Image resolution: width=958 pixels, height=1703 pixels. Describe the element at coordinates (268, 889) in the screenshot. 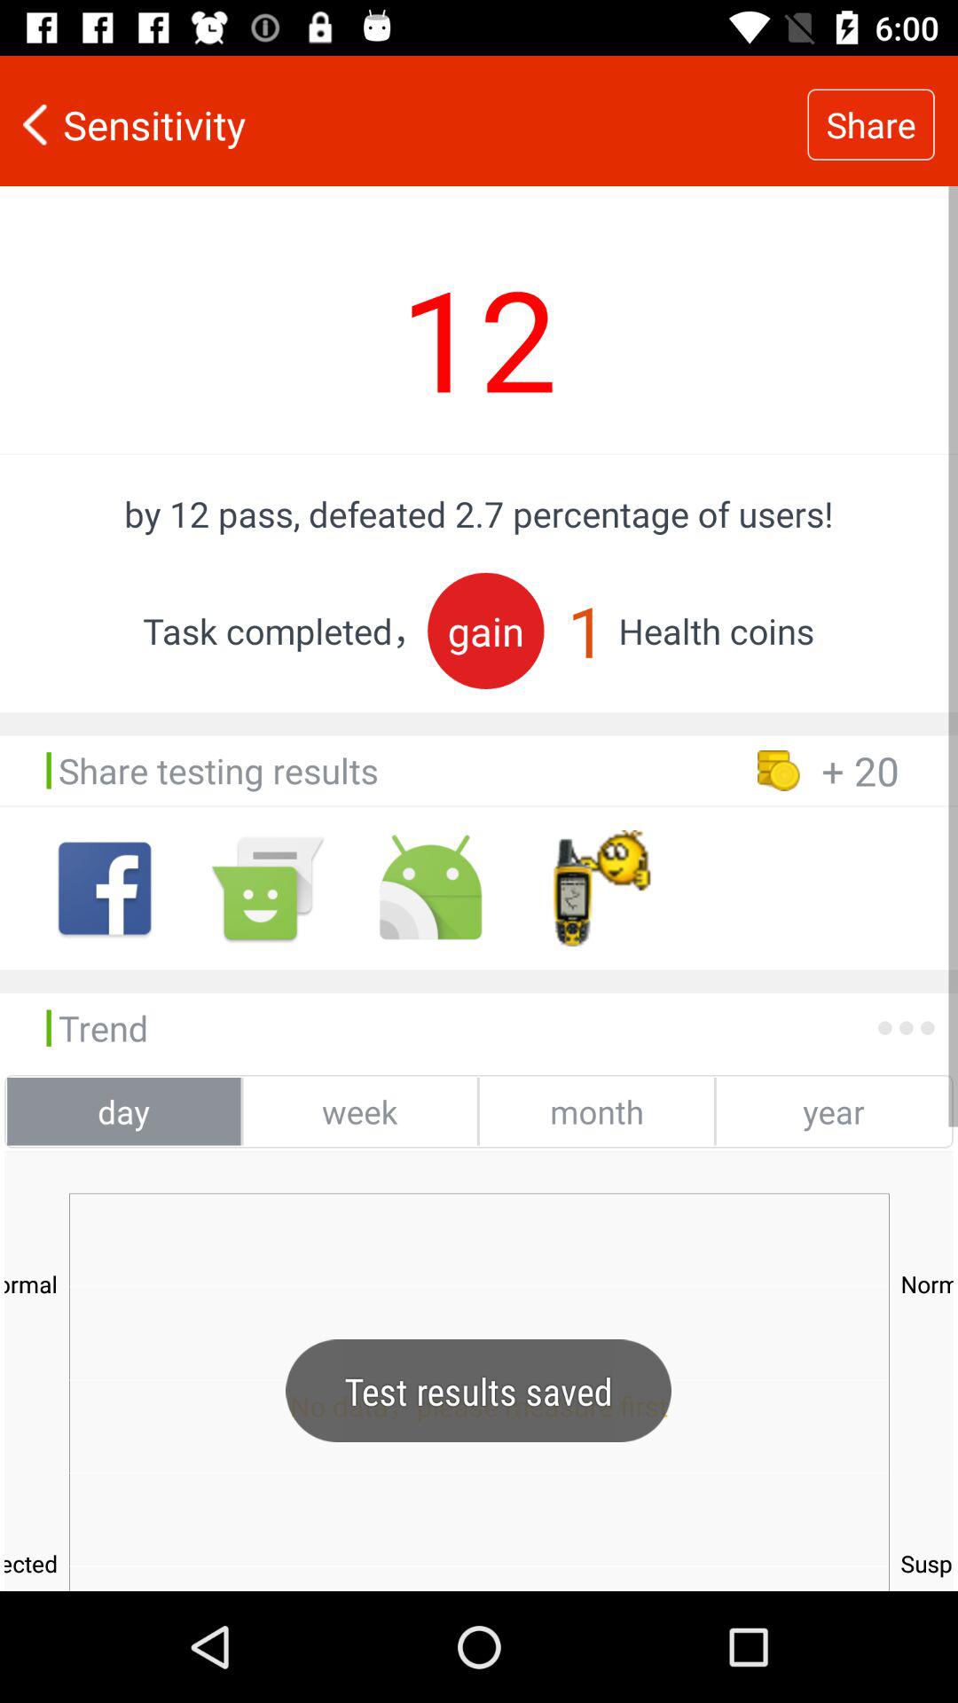

I see `andoid` at that location.